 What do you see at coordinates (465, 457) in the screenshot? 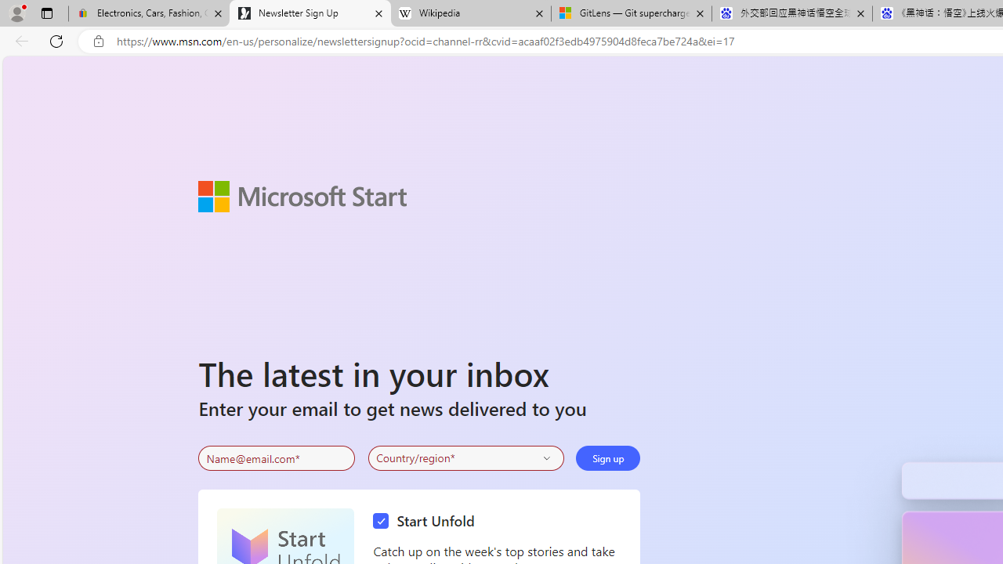
I see `Select your country` at bounding box center [465, 457].